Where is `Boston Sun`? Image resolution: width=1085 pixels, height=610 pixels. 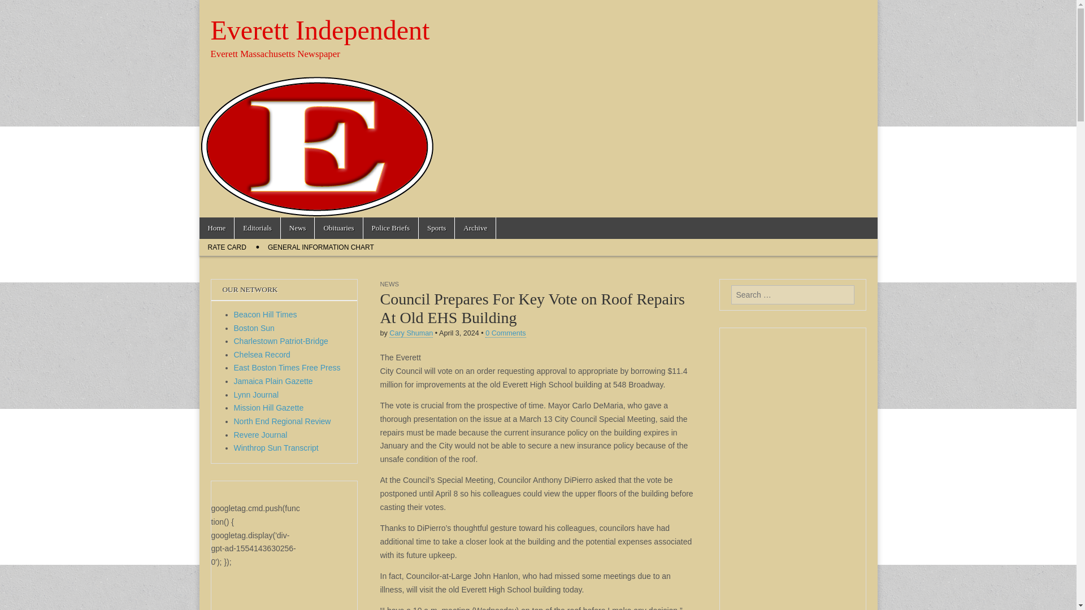
Boston Sun is located at coordinates (254, 328).